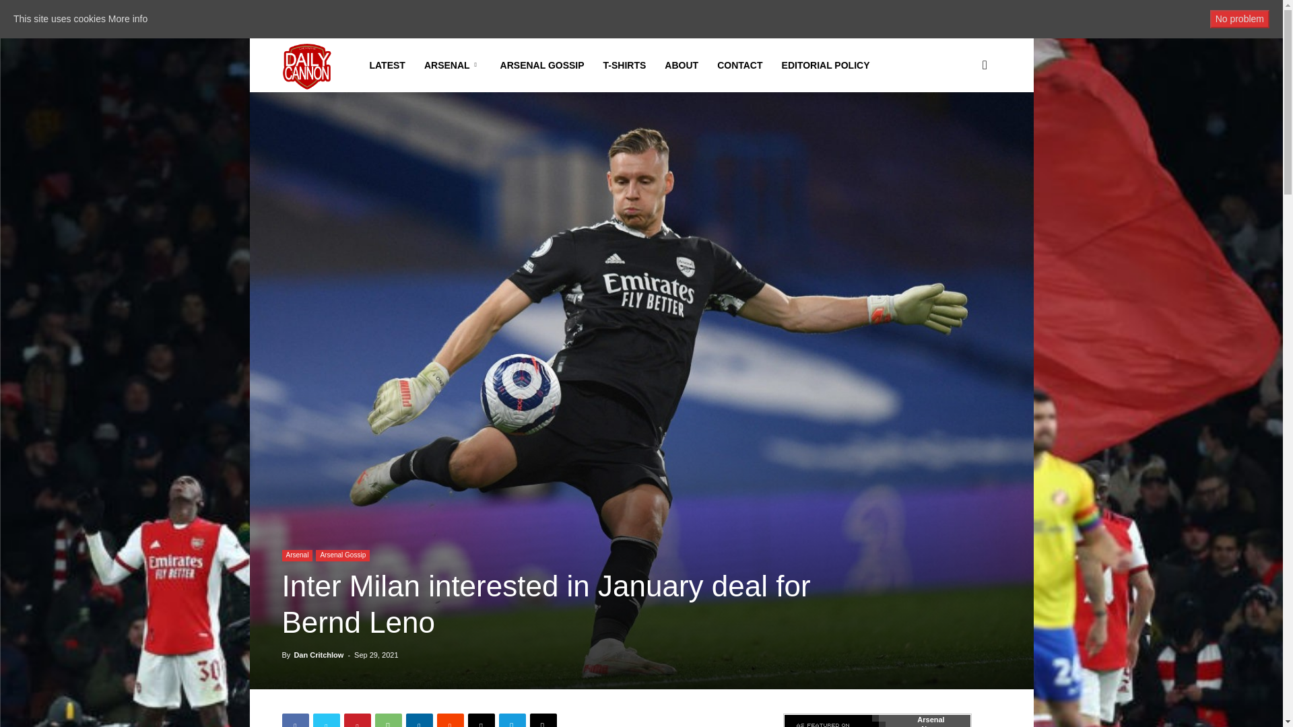 Image resolution: width=1293 pixels, height=727 pixels. I want to click on Email, so click(480, 720).